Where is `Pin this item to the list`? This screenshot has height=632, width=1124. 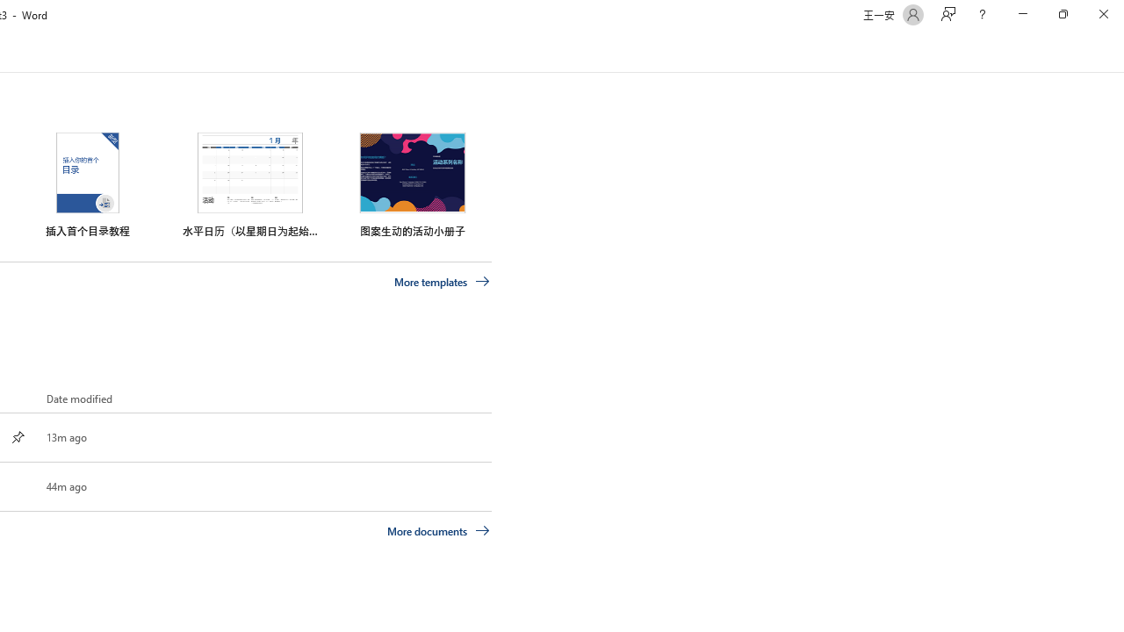 Pin this item to the list is located at coordinates (18, 486).